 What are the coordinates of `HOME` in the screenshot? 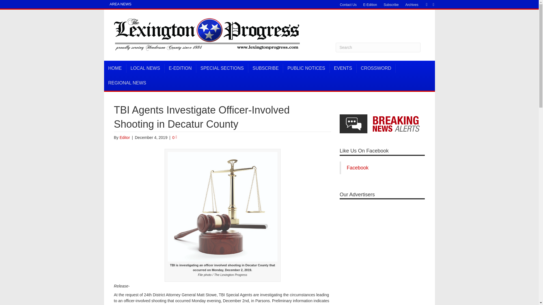 It's located at (115, 68).